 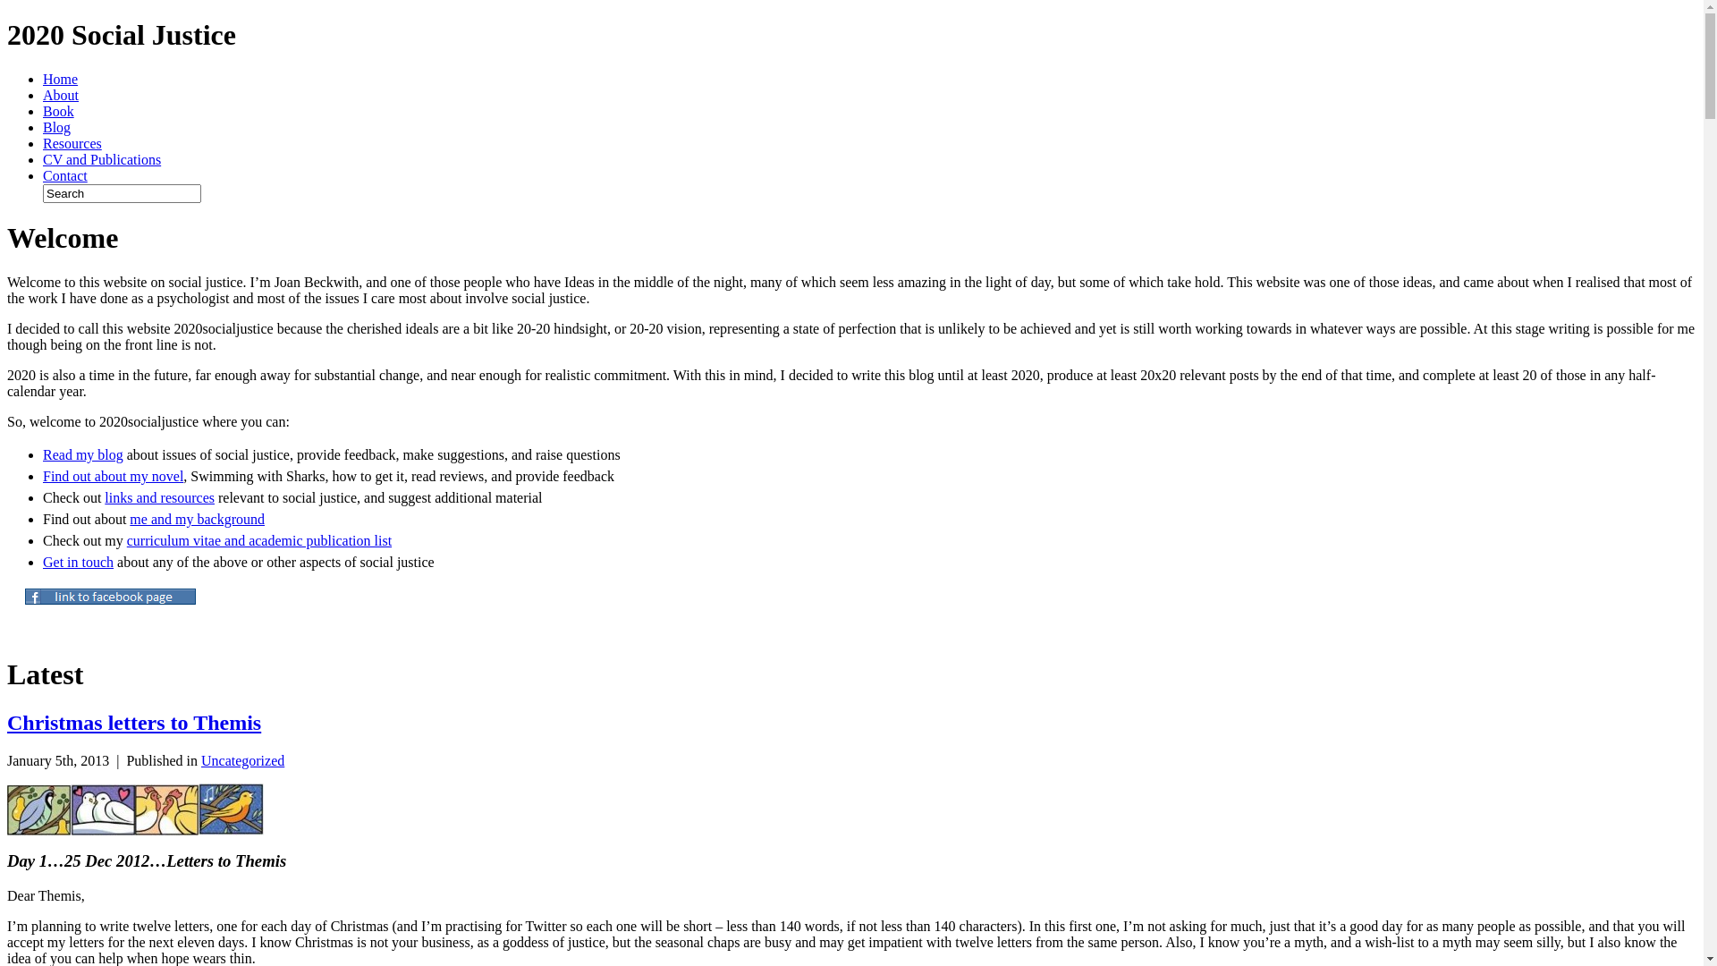 I want to click on 4 - calling birds, so click(x=231, y=809).